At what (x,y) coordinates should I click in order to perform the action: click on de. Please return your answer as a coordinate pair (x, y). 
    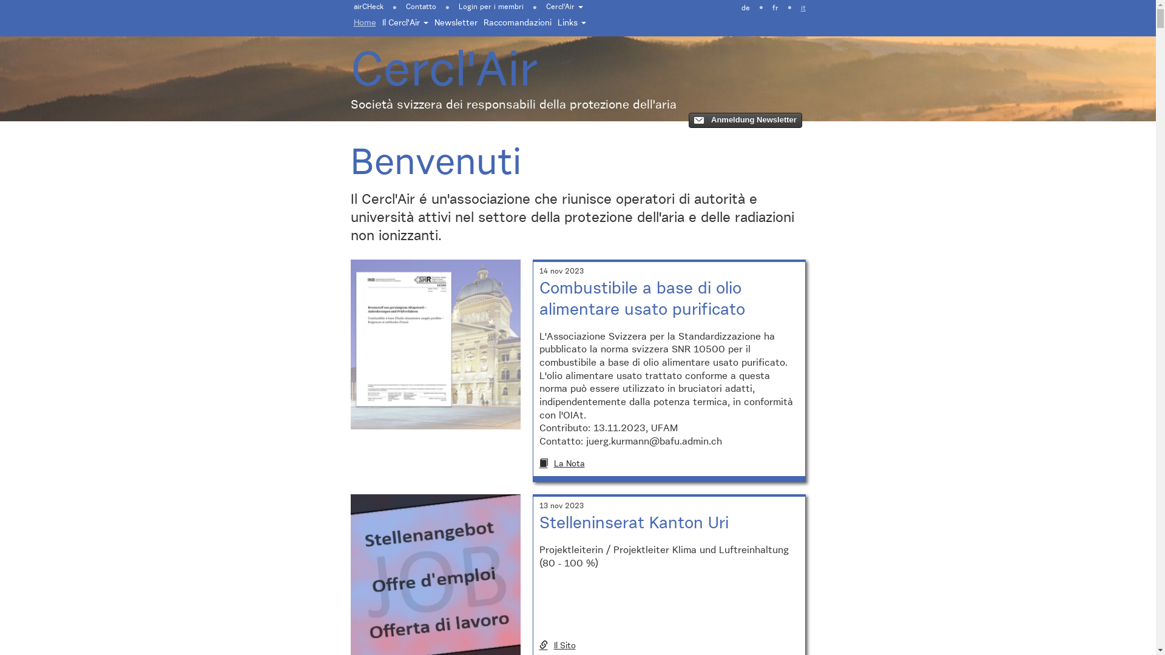
    Looking at the image, I should click on (745, 7).